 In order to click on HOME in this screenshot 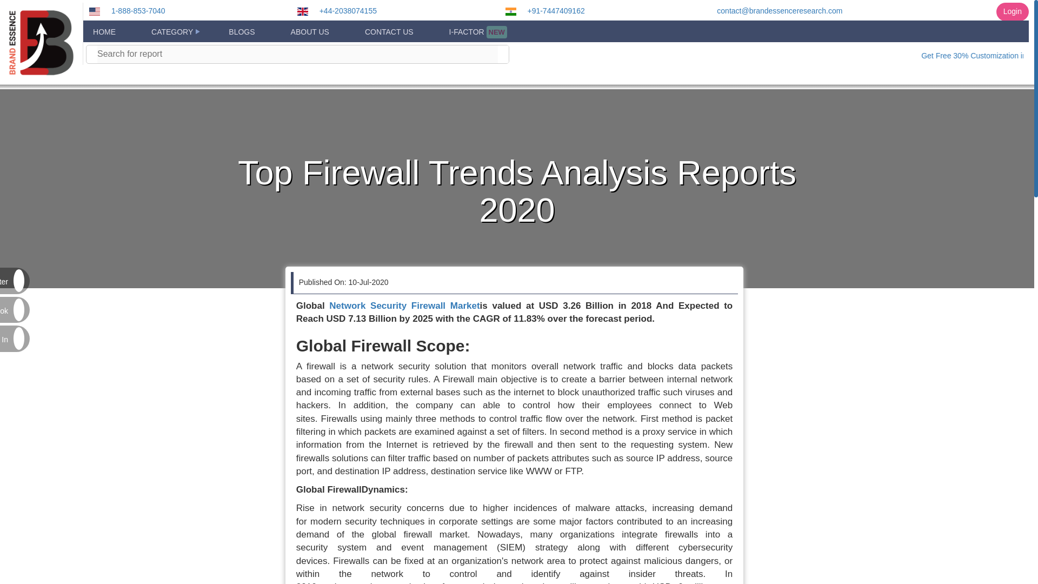, I will do `click(104, 32)`.